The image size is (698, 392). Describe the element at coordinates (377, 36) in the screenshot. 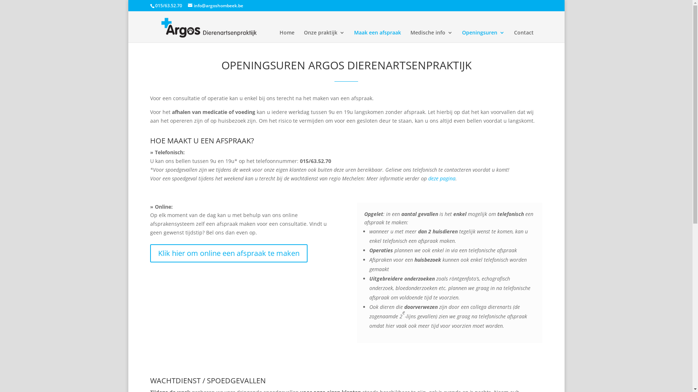

I see `Maak een afspraak` at that location.